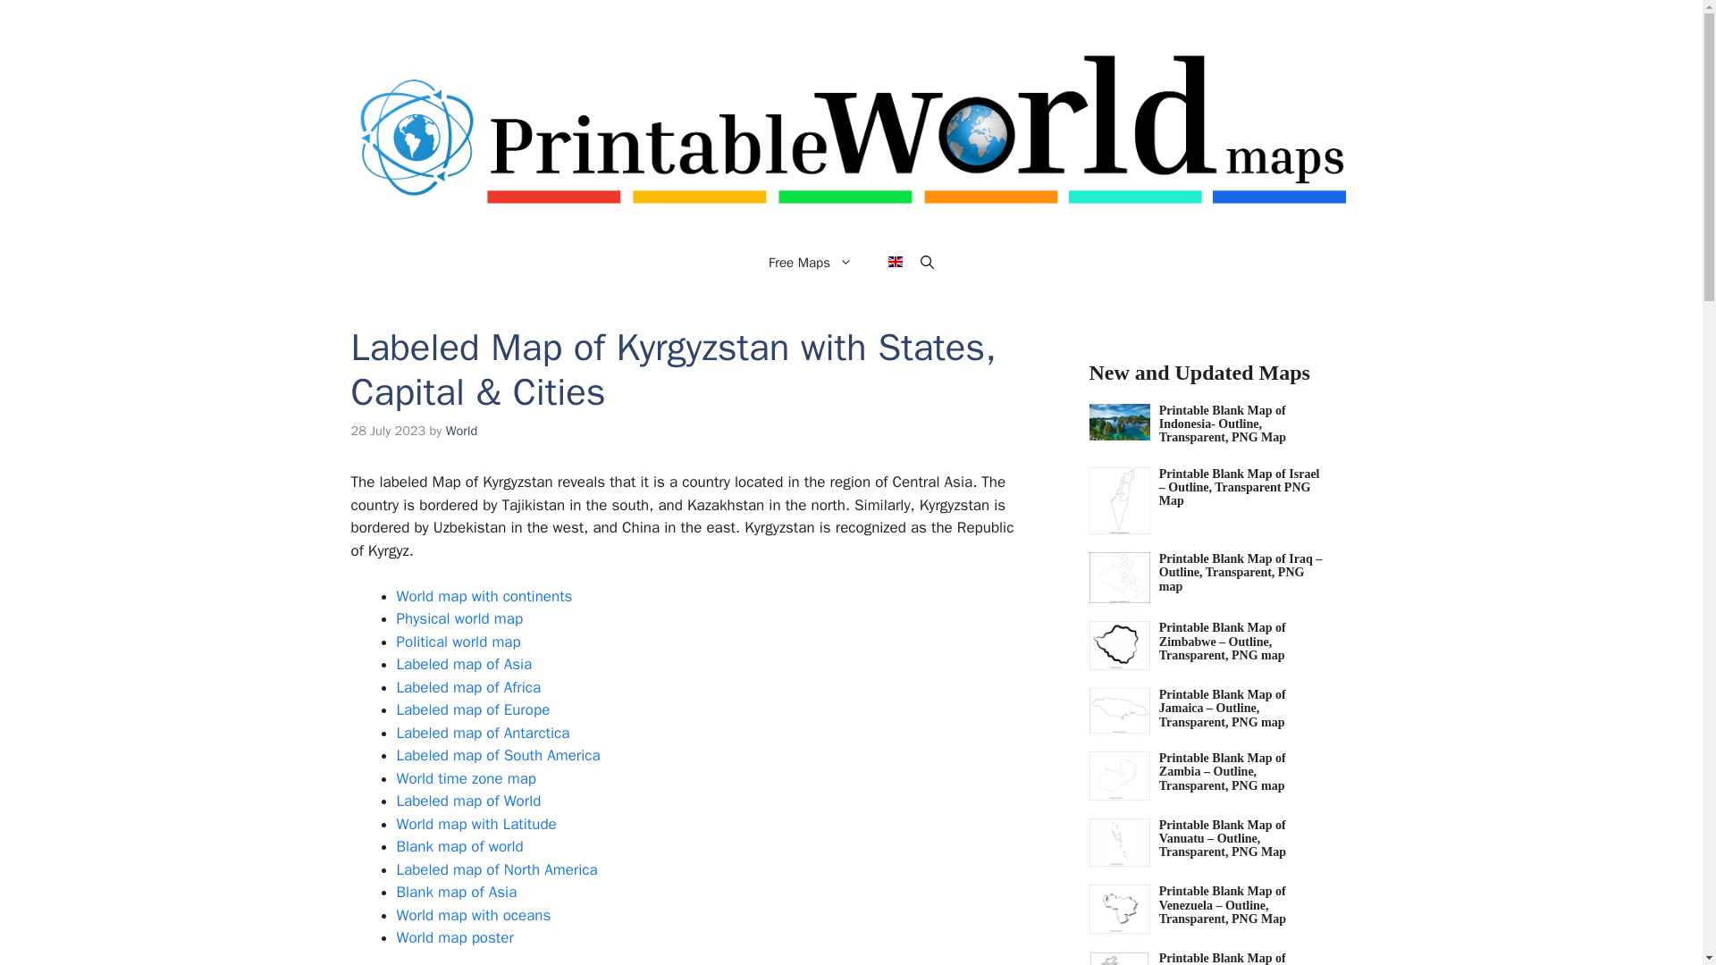  I want to click on Blank map of Asia, so click(457, 892).